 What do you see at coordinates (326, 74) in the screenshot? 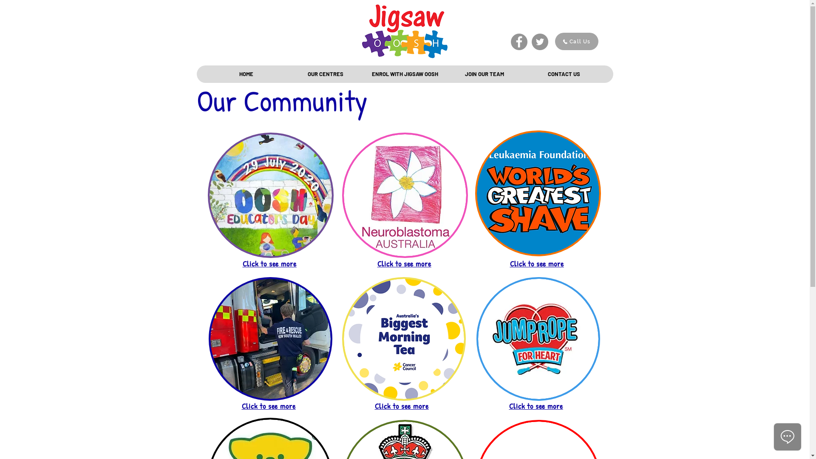
I see `OUR CENTRES` at bounding box center [326, 74].